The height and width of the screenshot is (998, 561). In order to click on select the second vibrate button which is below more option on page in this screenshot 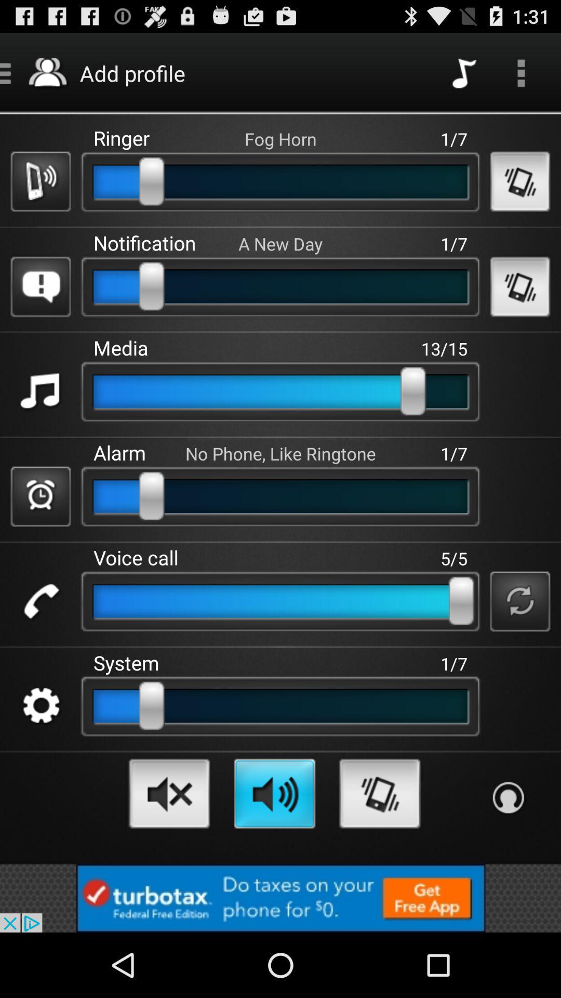, I will do `click(519, 287)`.